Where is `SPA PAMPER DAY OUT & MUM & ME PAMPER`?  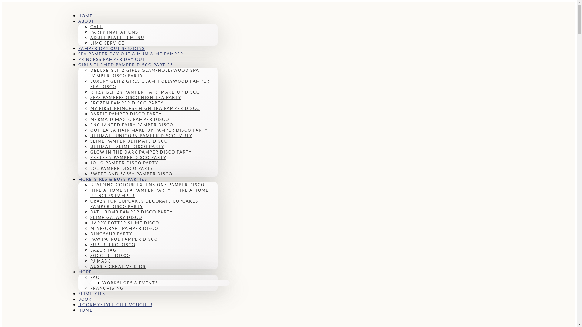 SPA PAMPER DAY OUT & MUM & ME PAMPER is located at coordinates (131, 54).